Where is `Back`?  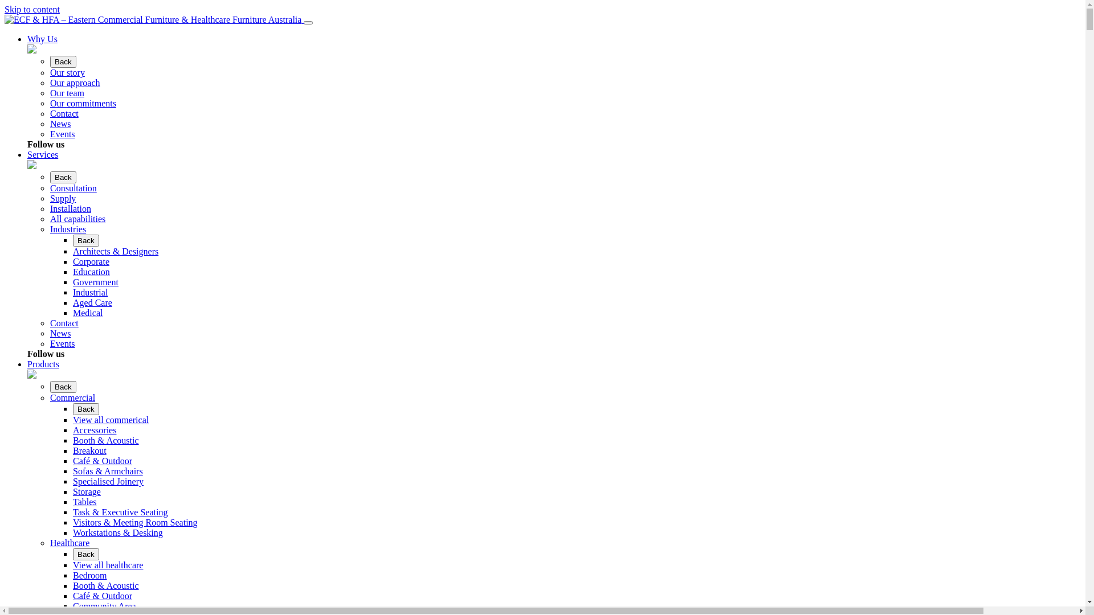
Back is located at coordinates (63, 178).